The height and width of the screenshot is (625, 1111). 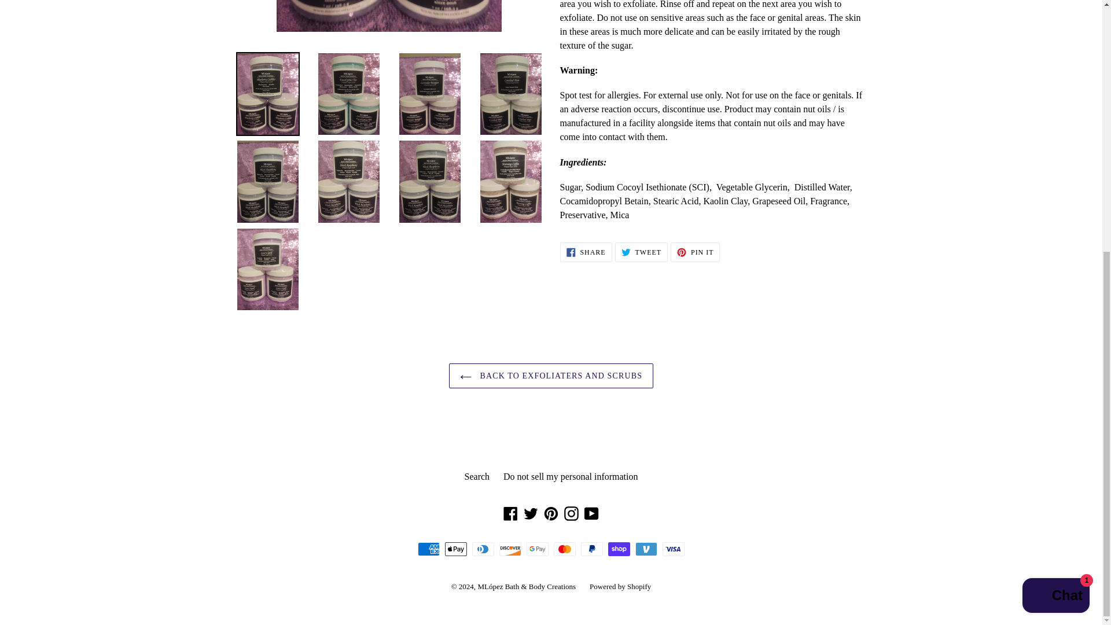 What do you see at coordinates (696, 252) in the screenshot?
I see `Powered by Shopify` at bounding box center [696, 252].